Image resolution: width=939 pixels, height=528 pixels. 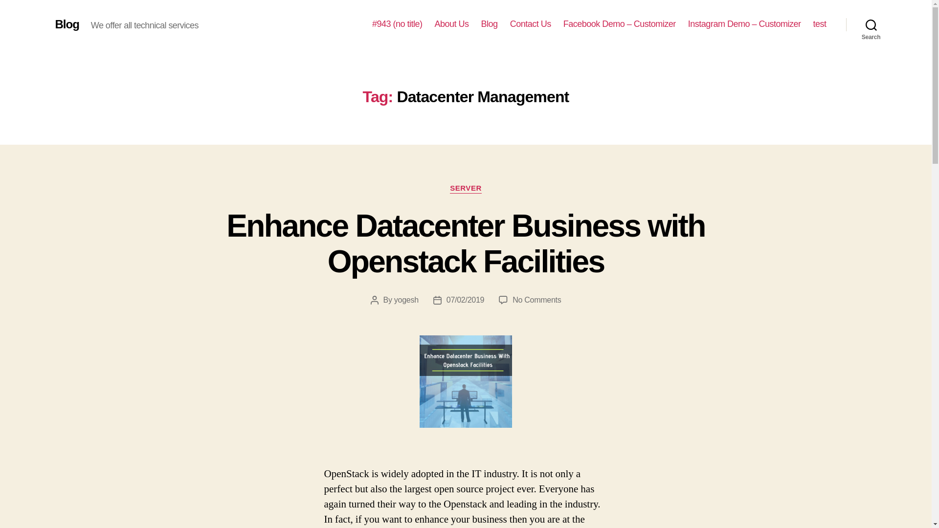 I want to click on SERVER, so click(x=466, y=189).